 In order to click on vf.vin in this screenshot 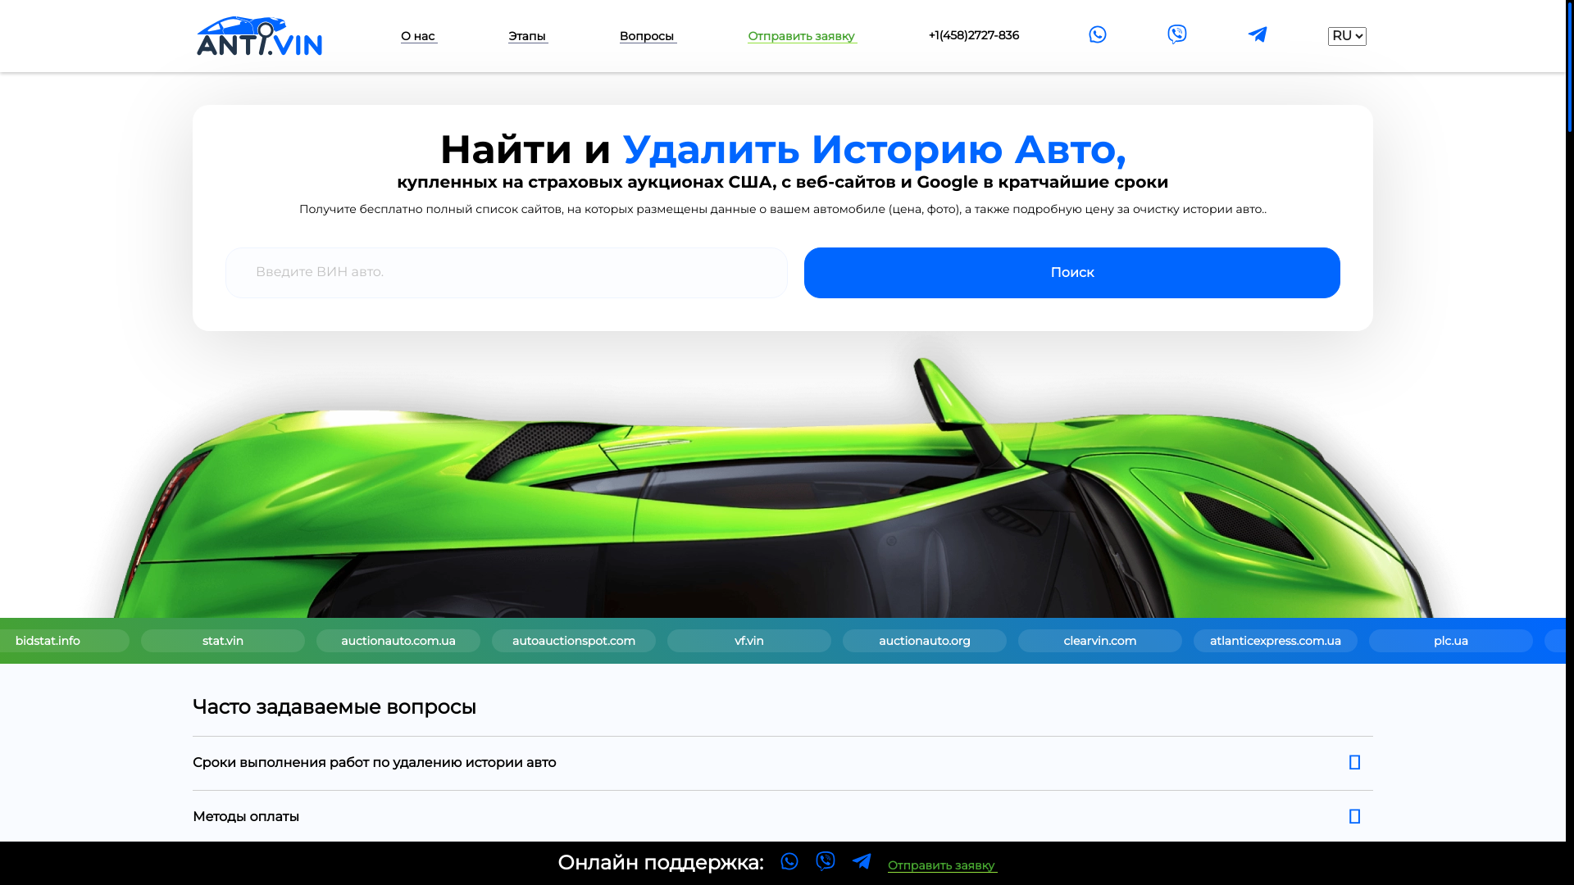, I will do `click(1253, 641)`.